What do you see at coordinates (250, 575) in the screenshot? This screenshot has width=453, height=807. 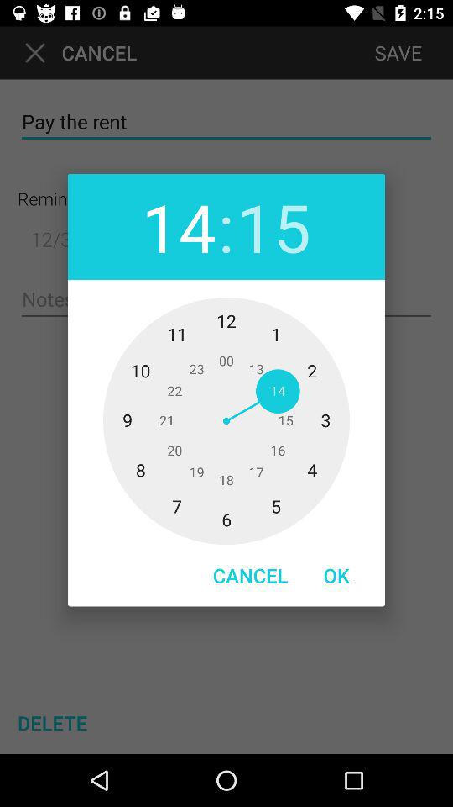 I see `click item to the left of ok item` at bounding box center [250, 575].